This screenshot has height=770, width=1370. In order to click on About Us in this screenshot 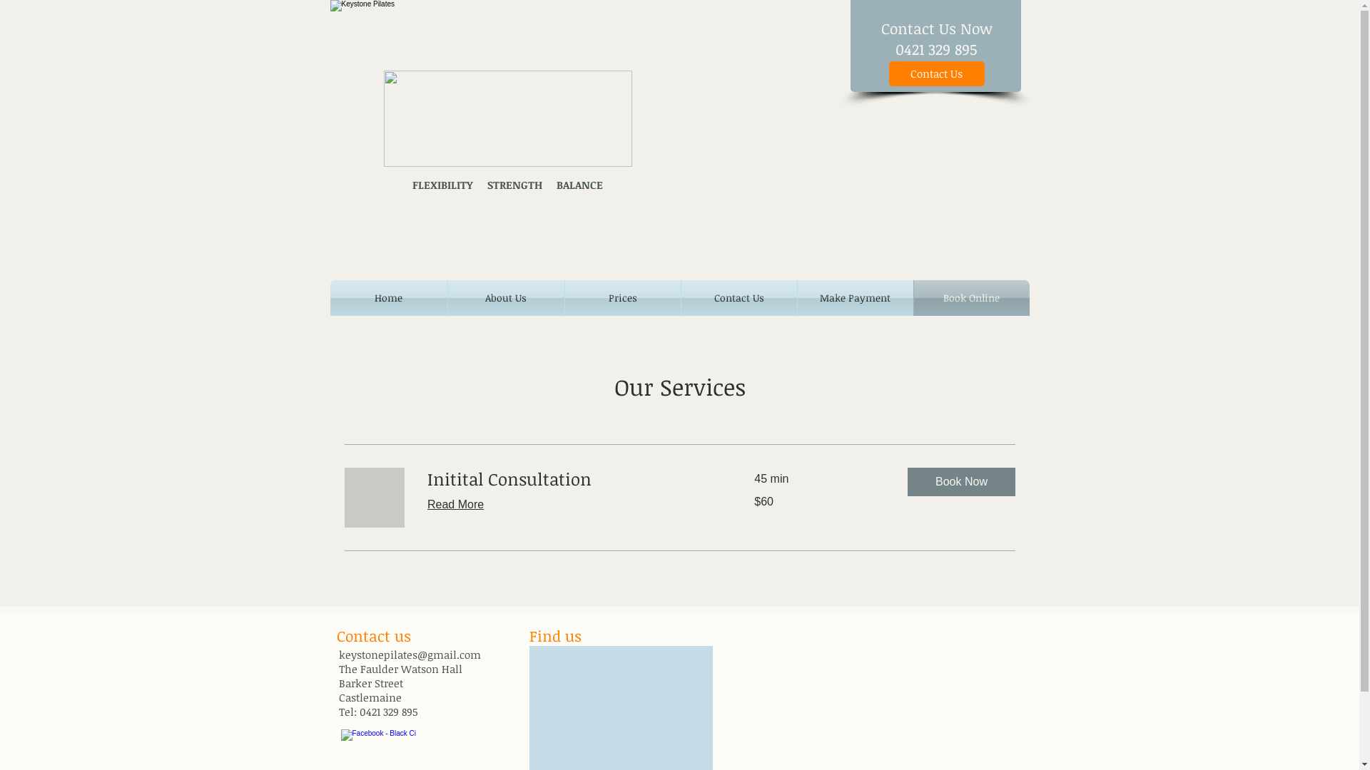, I will do `click(507, 298)`.